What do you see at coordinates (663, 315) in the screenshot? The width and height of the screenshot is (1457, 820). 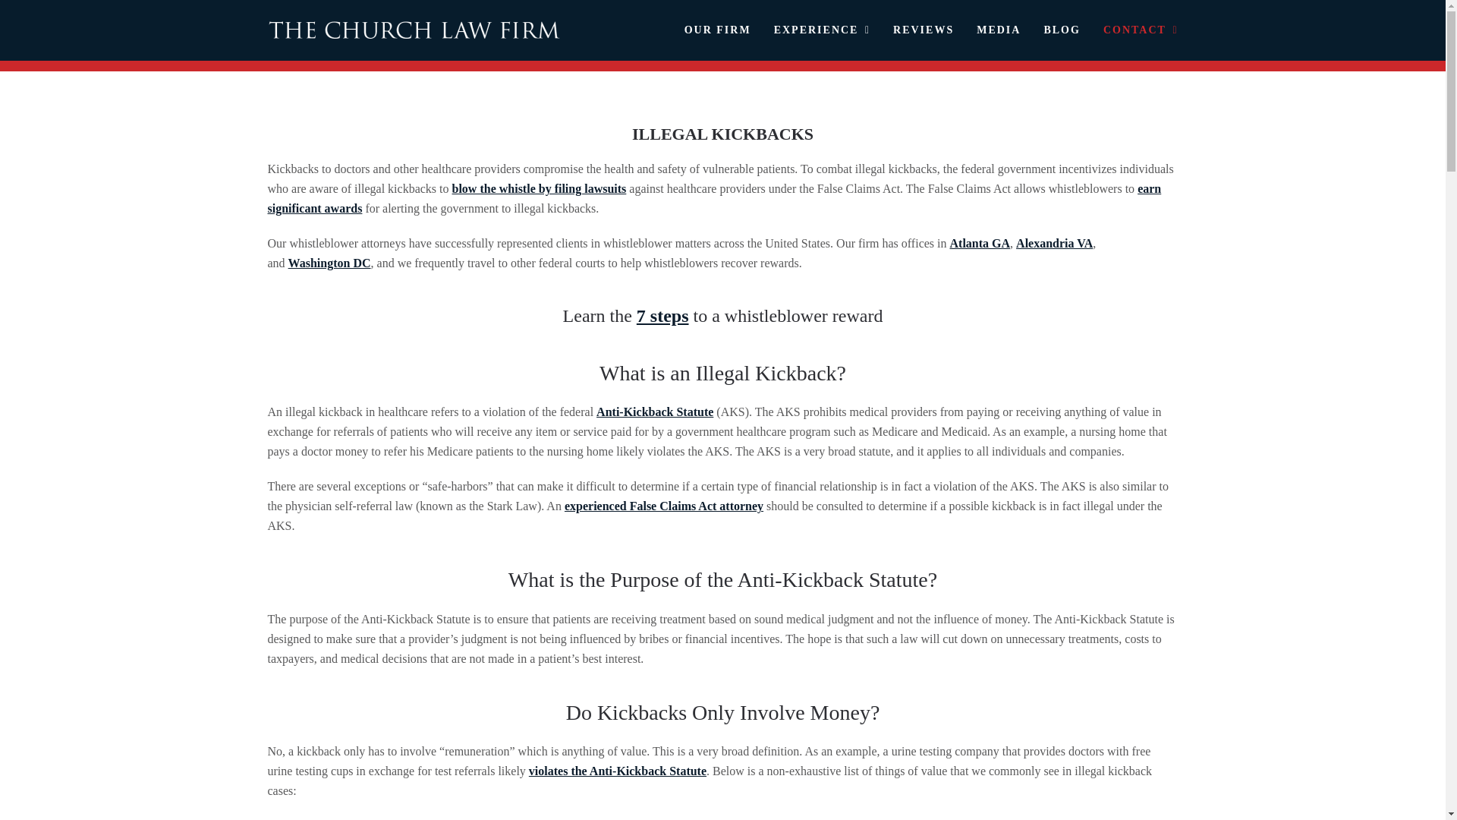 I see `7 steps` at bounding box center [663, 315].